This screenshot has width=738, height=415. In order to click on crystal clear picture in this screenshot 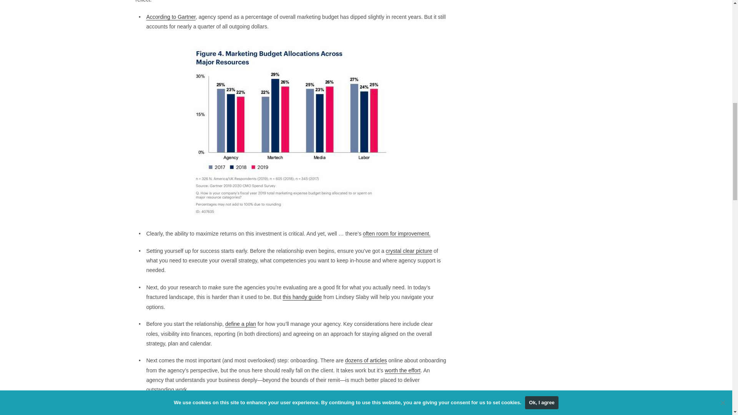, I will do `click(409, 251)`.